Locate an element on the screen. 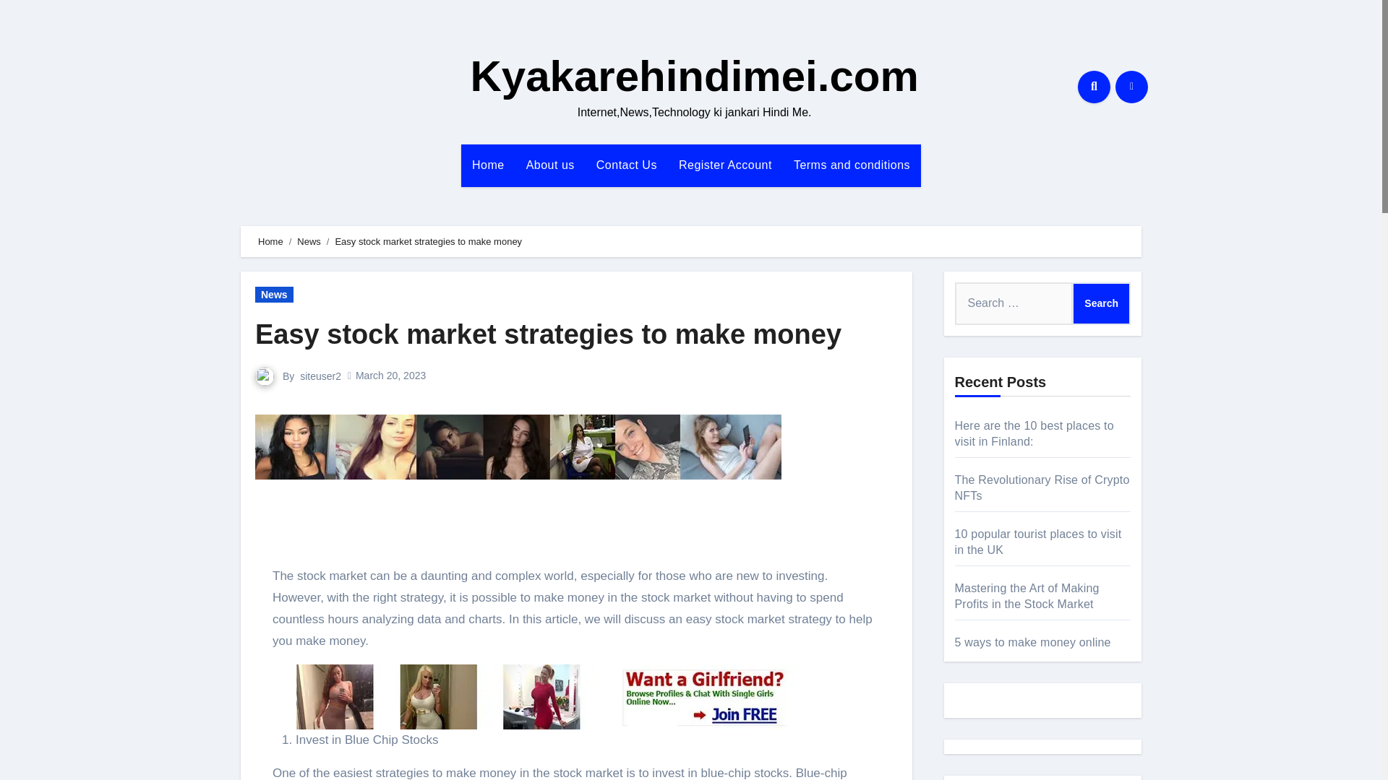  Search is located at coordinates (1101, 303).